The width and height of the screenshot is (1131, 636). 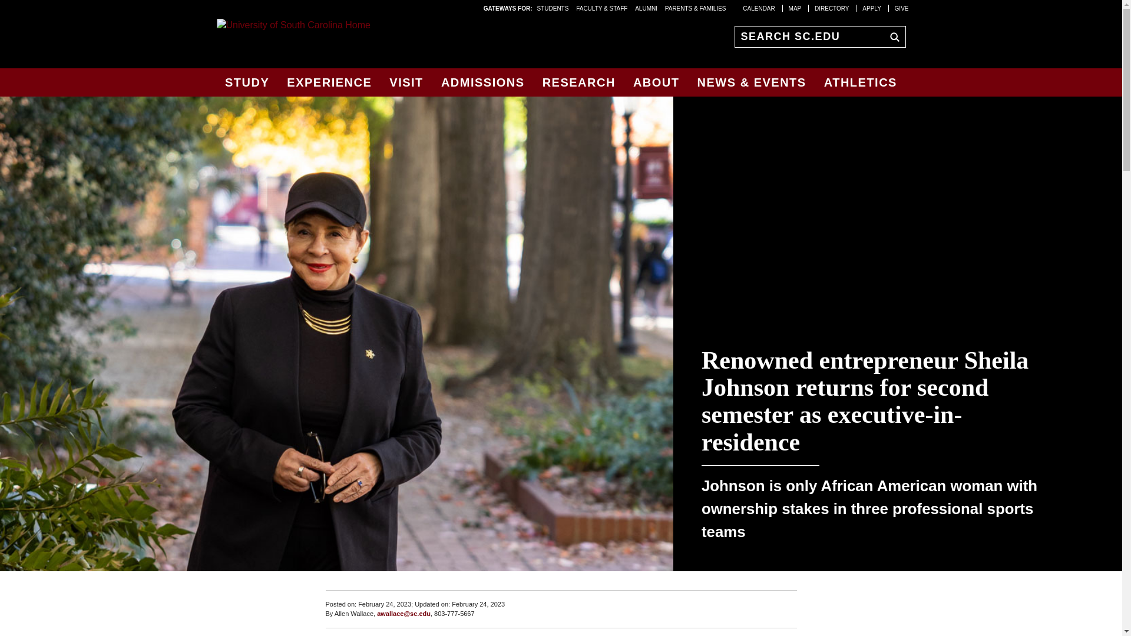 What do you see at coordinates (832, 8) in the screenshot?
I see `DIRECTORY` at bounding box center [832, 8].